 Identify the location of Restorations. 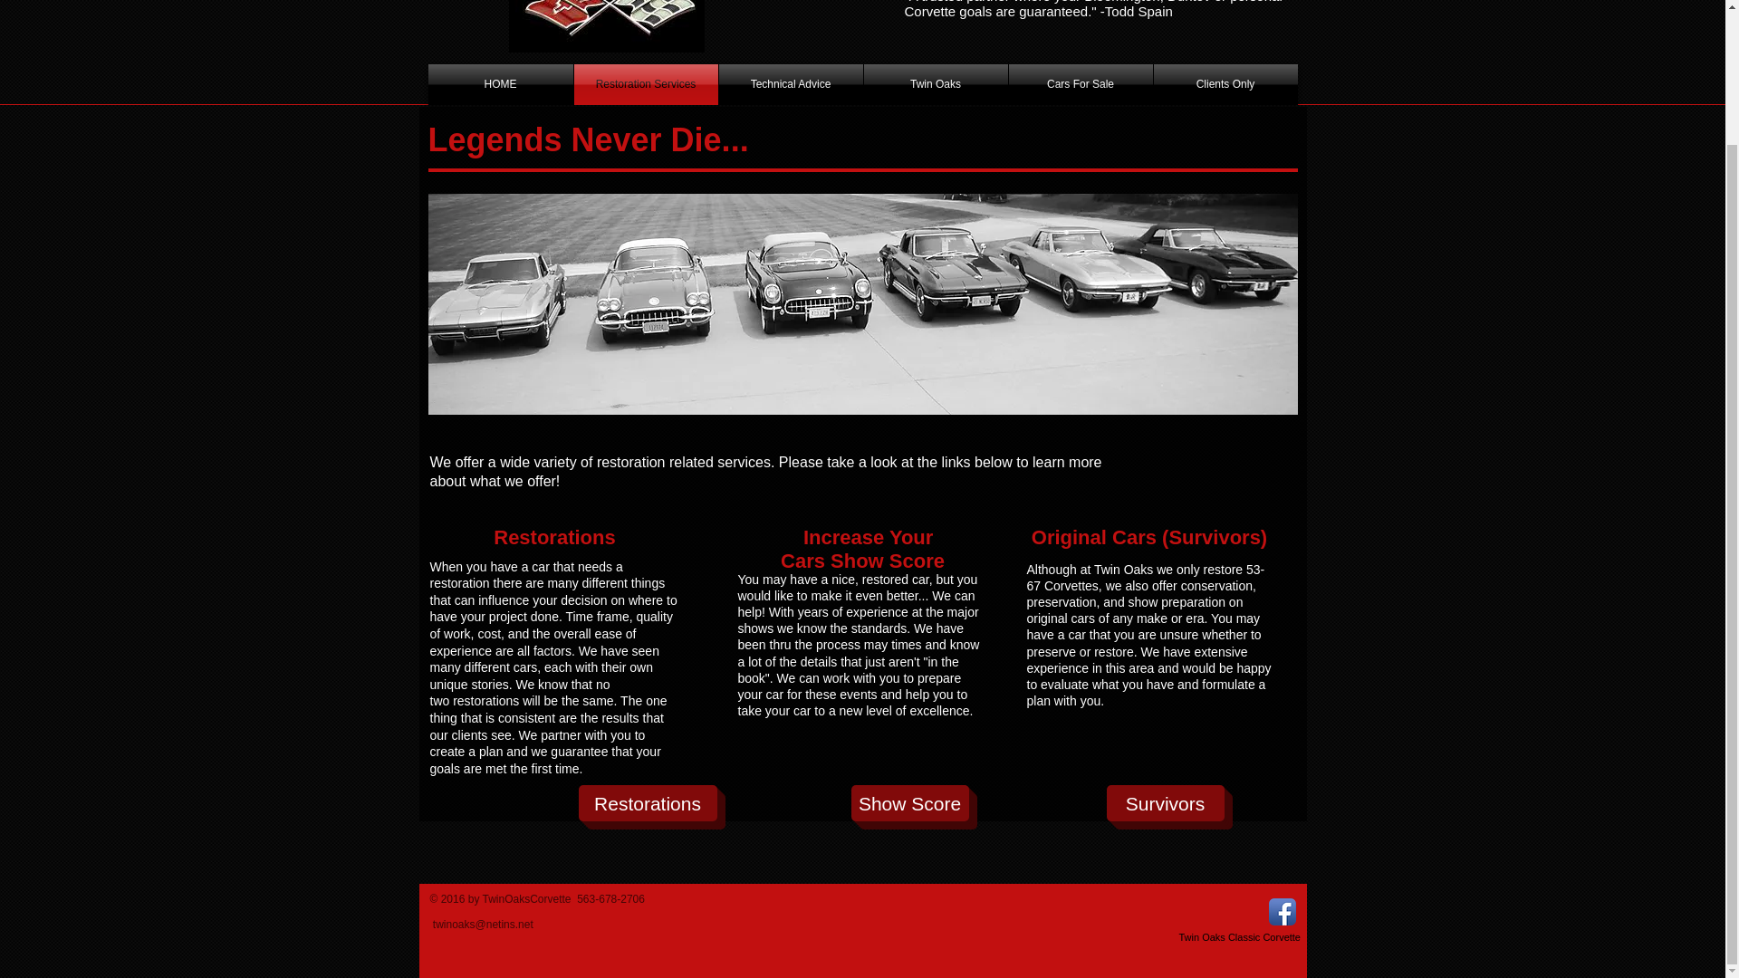
(647, 803).